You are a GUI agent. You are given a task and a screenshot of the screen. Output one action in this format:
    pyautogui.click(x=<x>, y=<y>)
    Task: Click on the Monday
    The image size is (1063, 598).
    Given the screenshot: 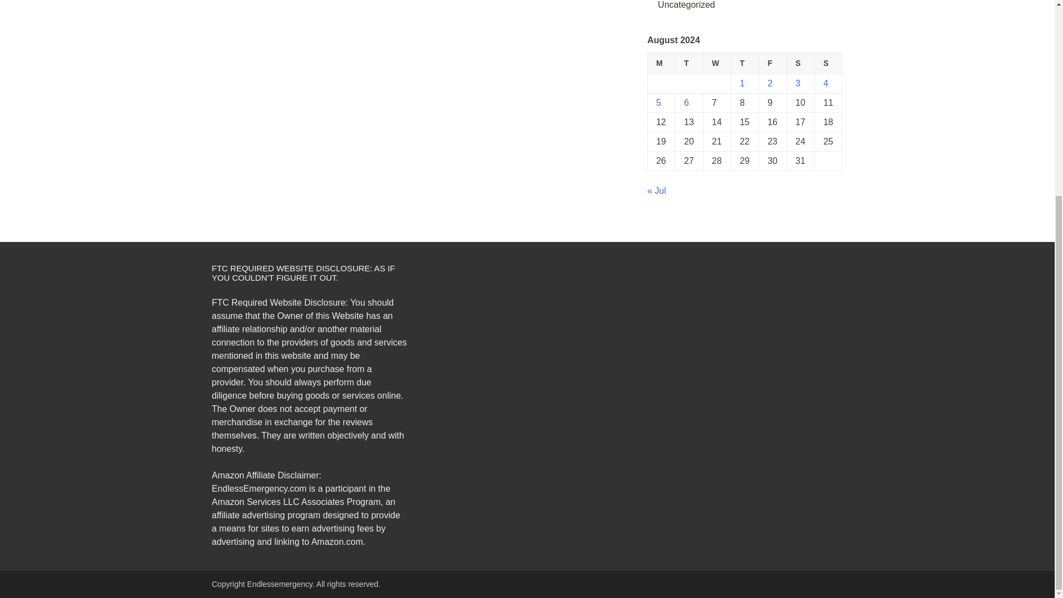 What is the action you would take?
    pyautogui.click(x=661, y=63)
    